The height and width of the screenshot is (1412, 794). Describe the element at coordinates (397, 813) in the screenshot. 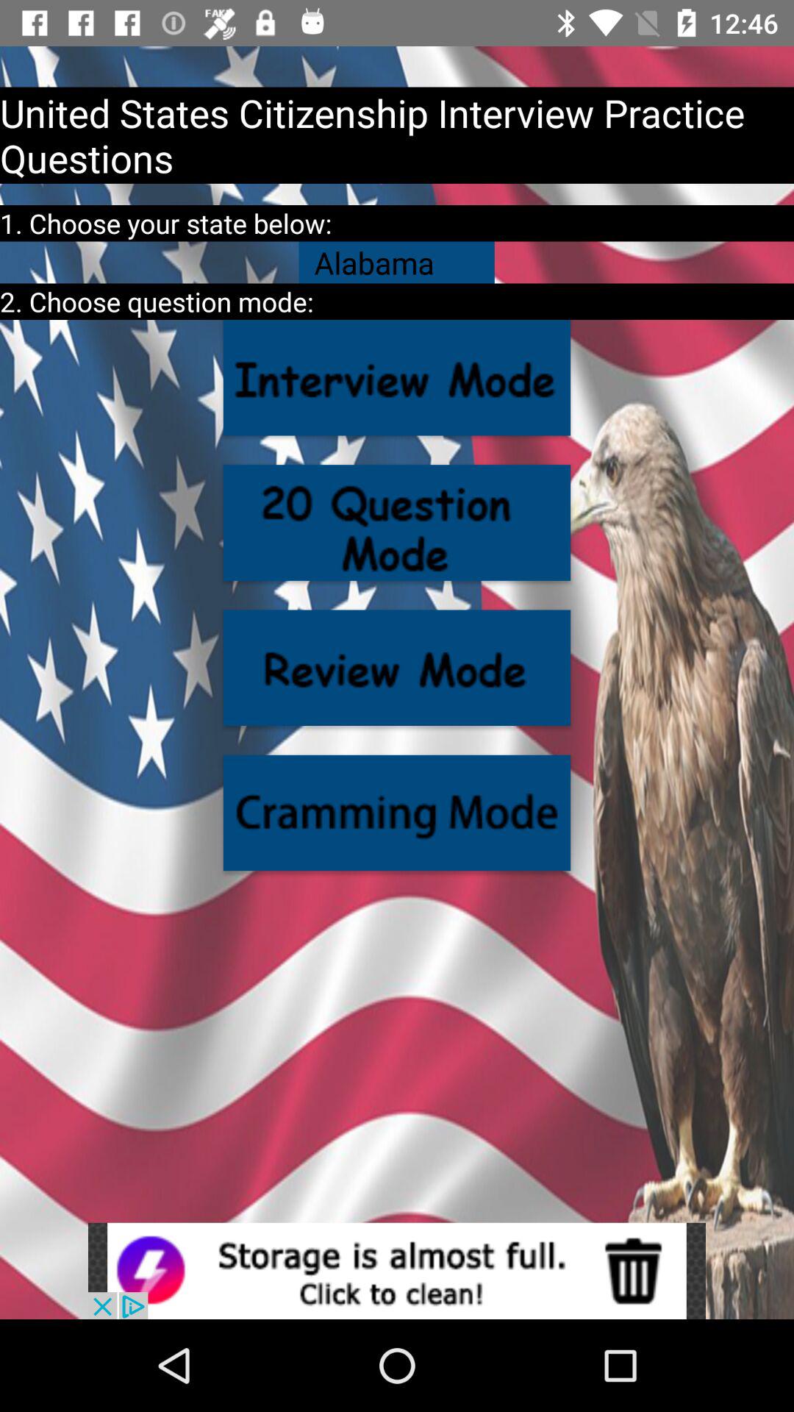

I see `mode selection` at that location.